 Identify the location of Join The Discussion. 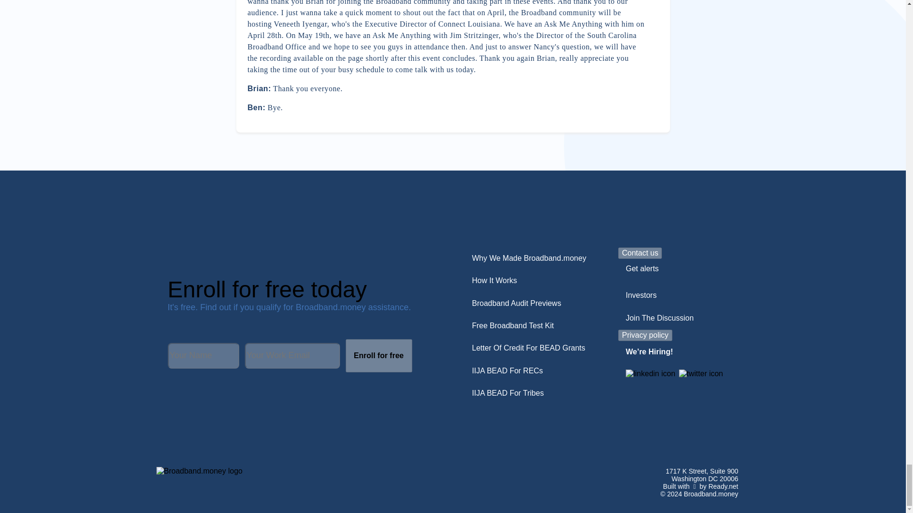
(659, 318).